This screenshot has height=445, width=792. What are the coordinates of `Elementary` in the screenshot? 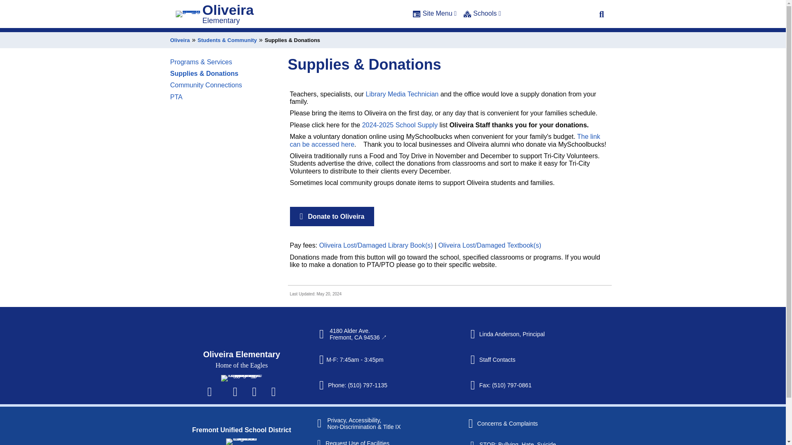 It's located at (221, 23).